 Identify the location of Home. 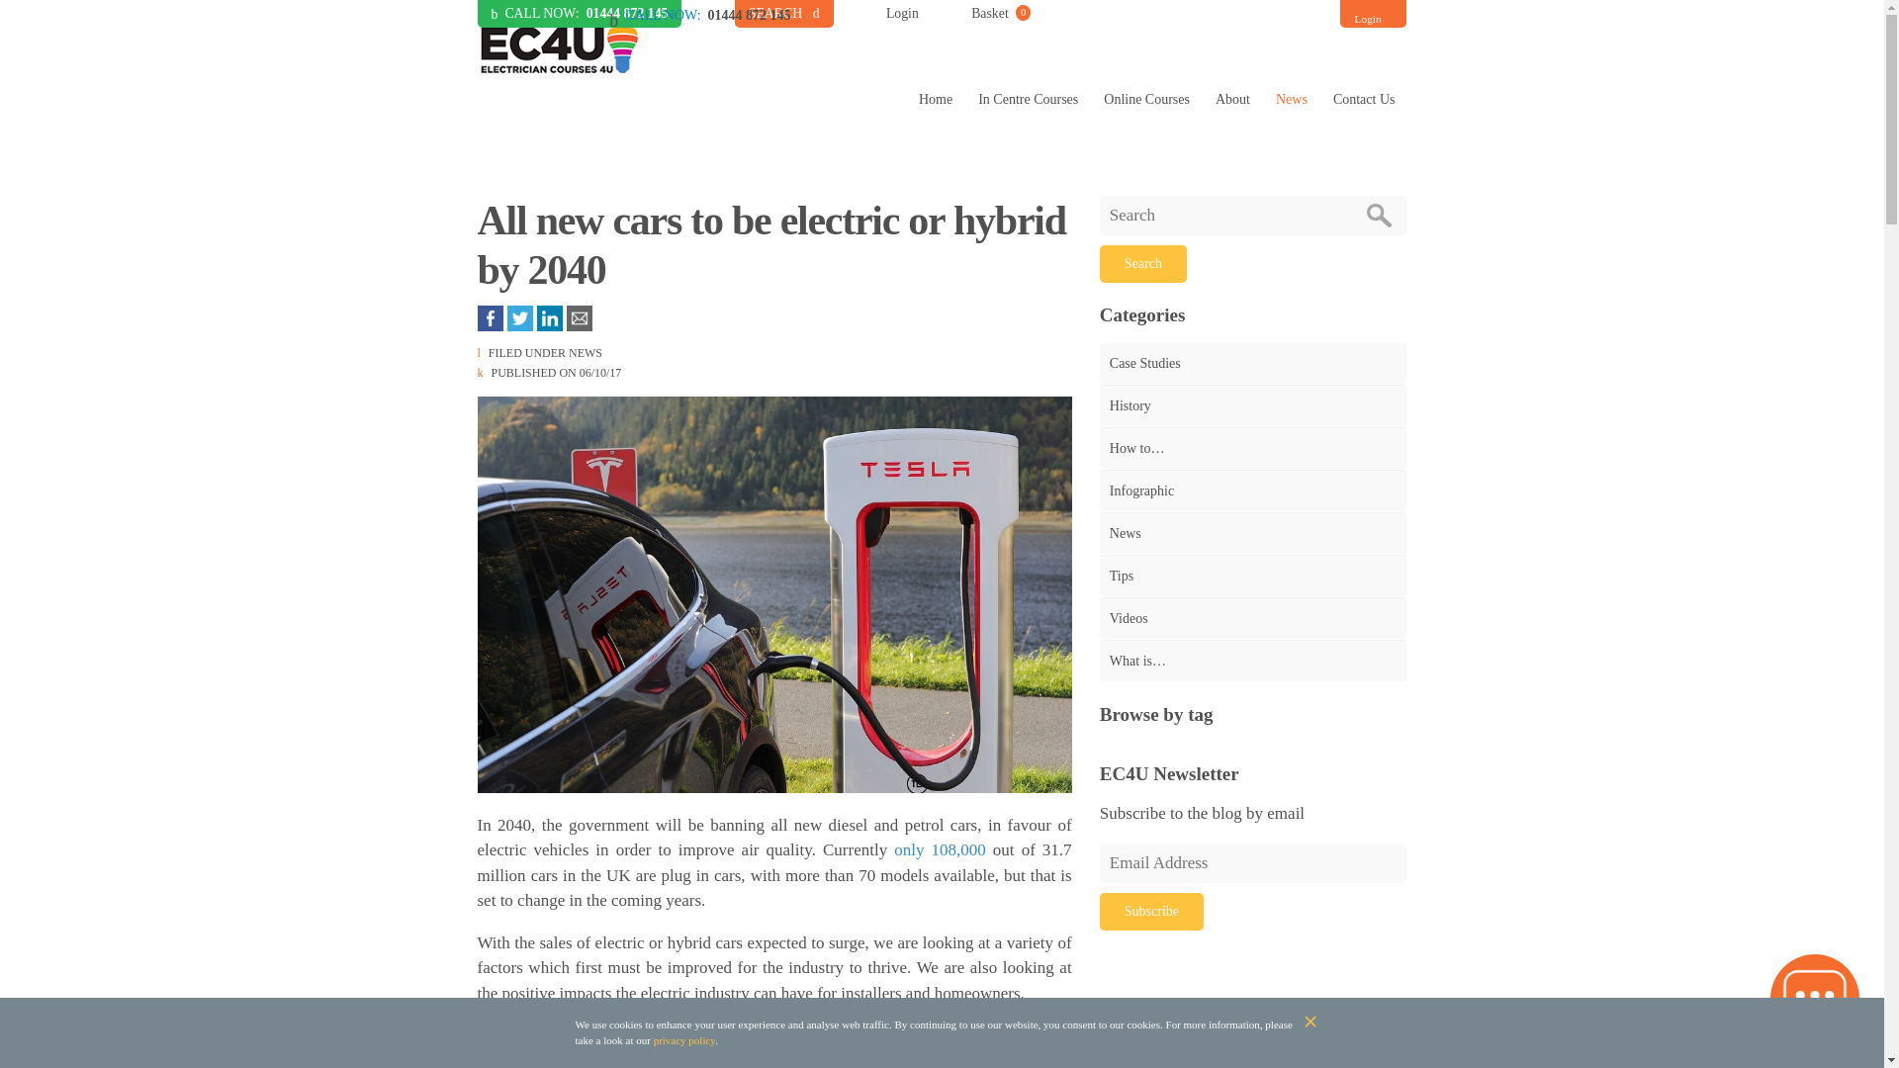
(627, 13).